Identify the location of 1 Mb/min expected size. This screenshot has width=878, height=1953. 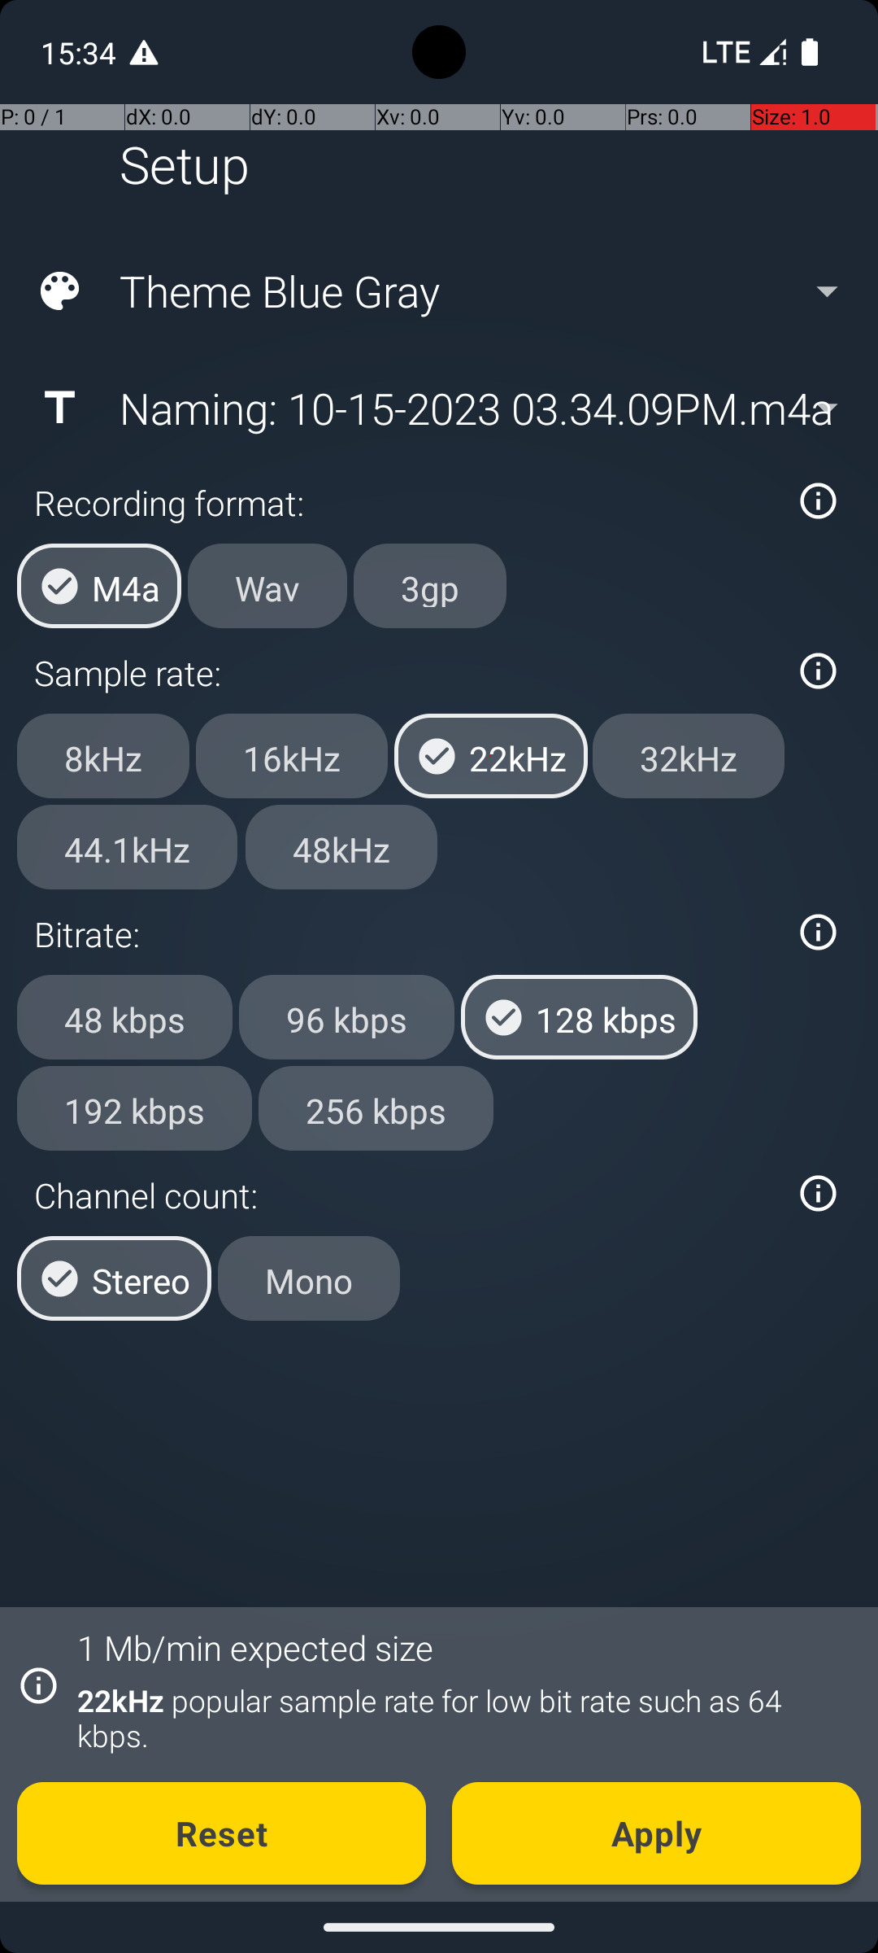
(255, 1647).